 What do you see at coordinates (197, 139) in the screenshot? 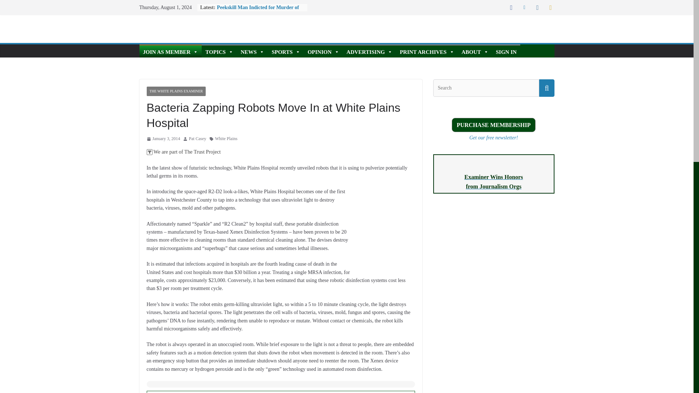
I see `Pat Casey` at bounding box center [197, 139].